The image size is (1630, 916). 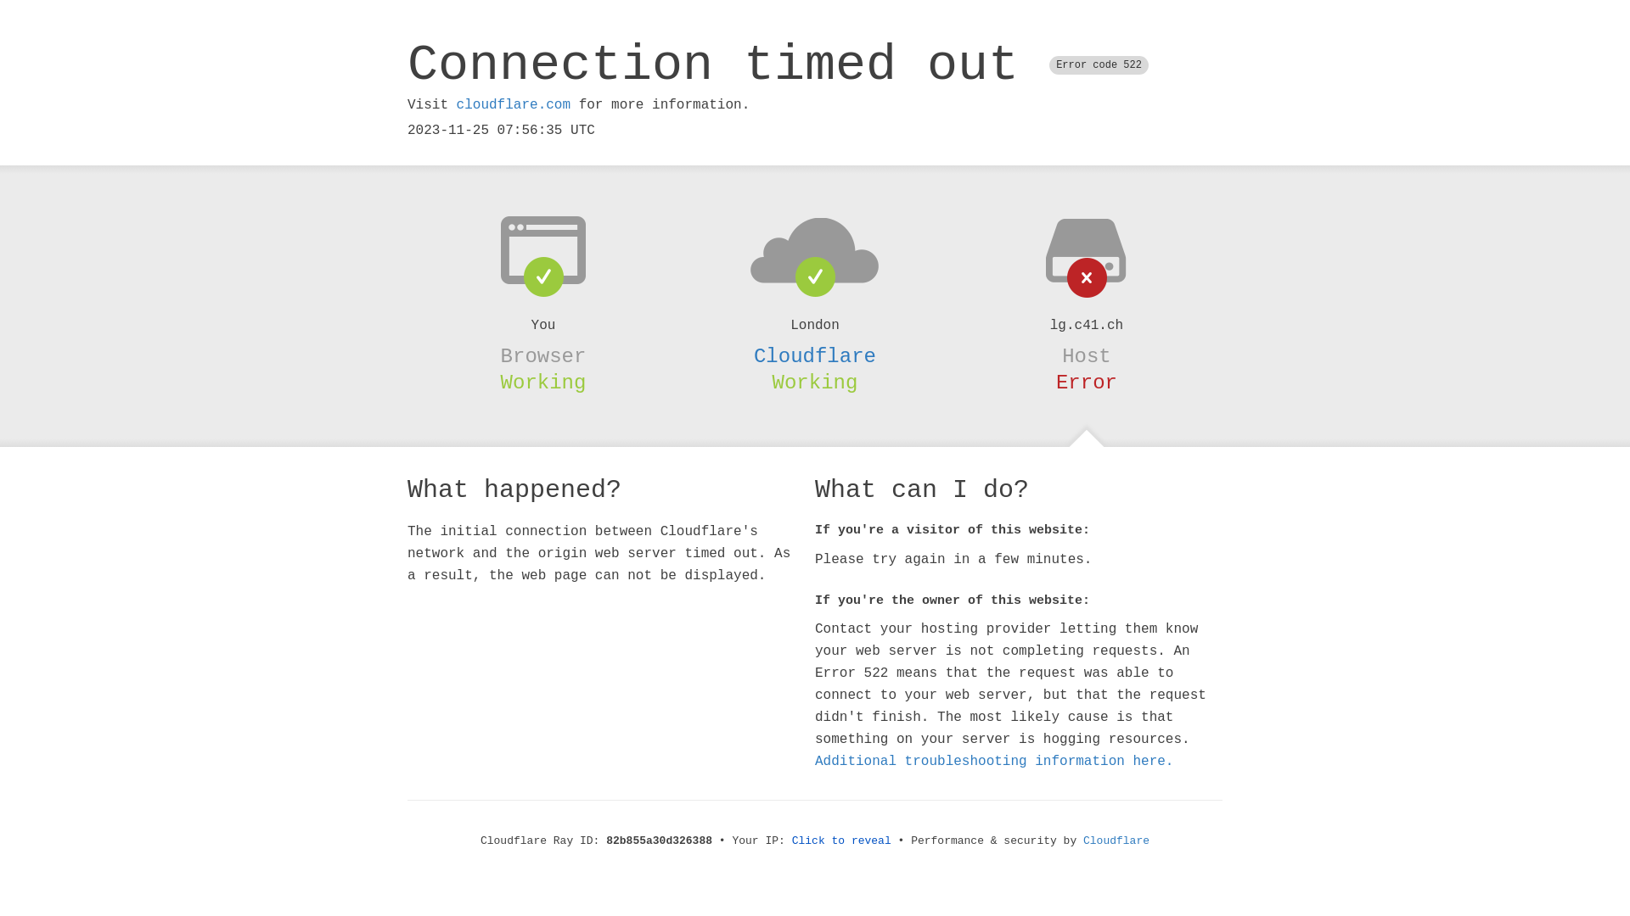 What do you see at coordinates (815, 356) in the screenshot?
I see `Cloudflare` at bounding box center [815, 356].